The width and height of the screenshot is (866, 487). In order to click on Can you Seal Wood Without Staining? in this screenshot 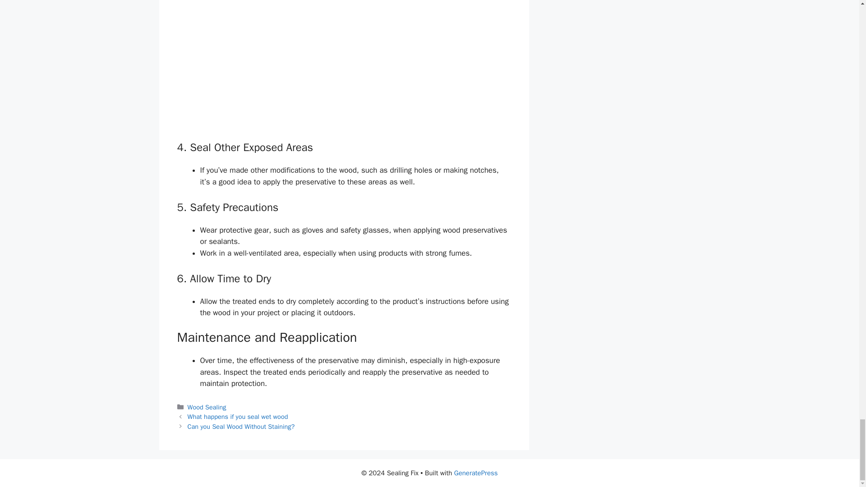, I will do `click(241, 427)`.